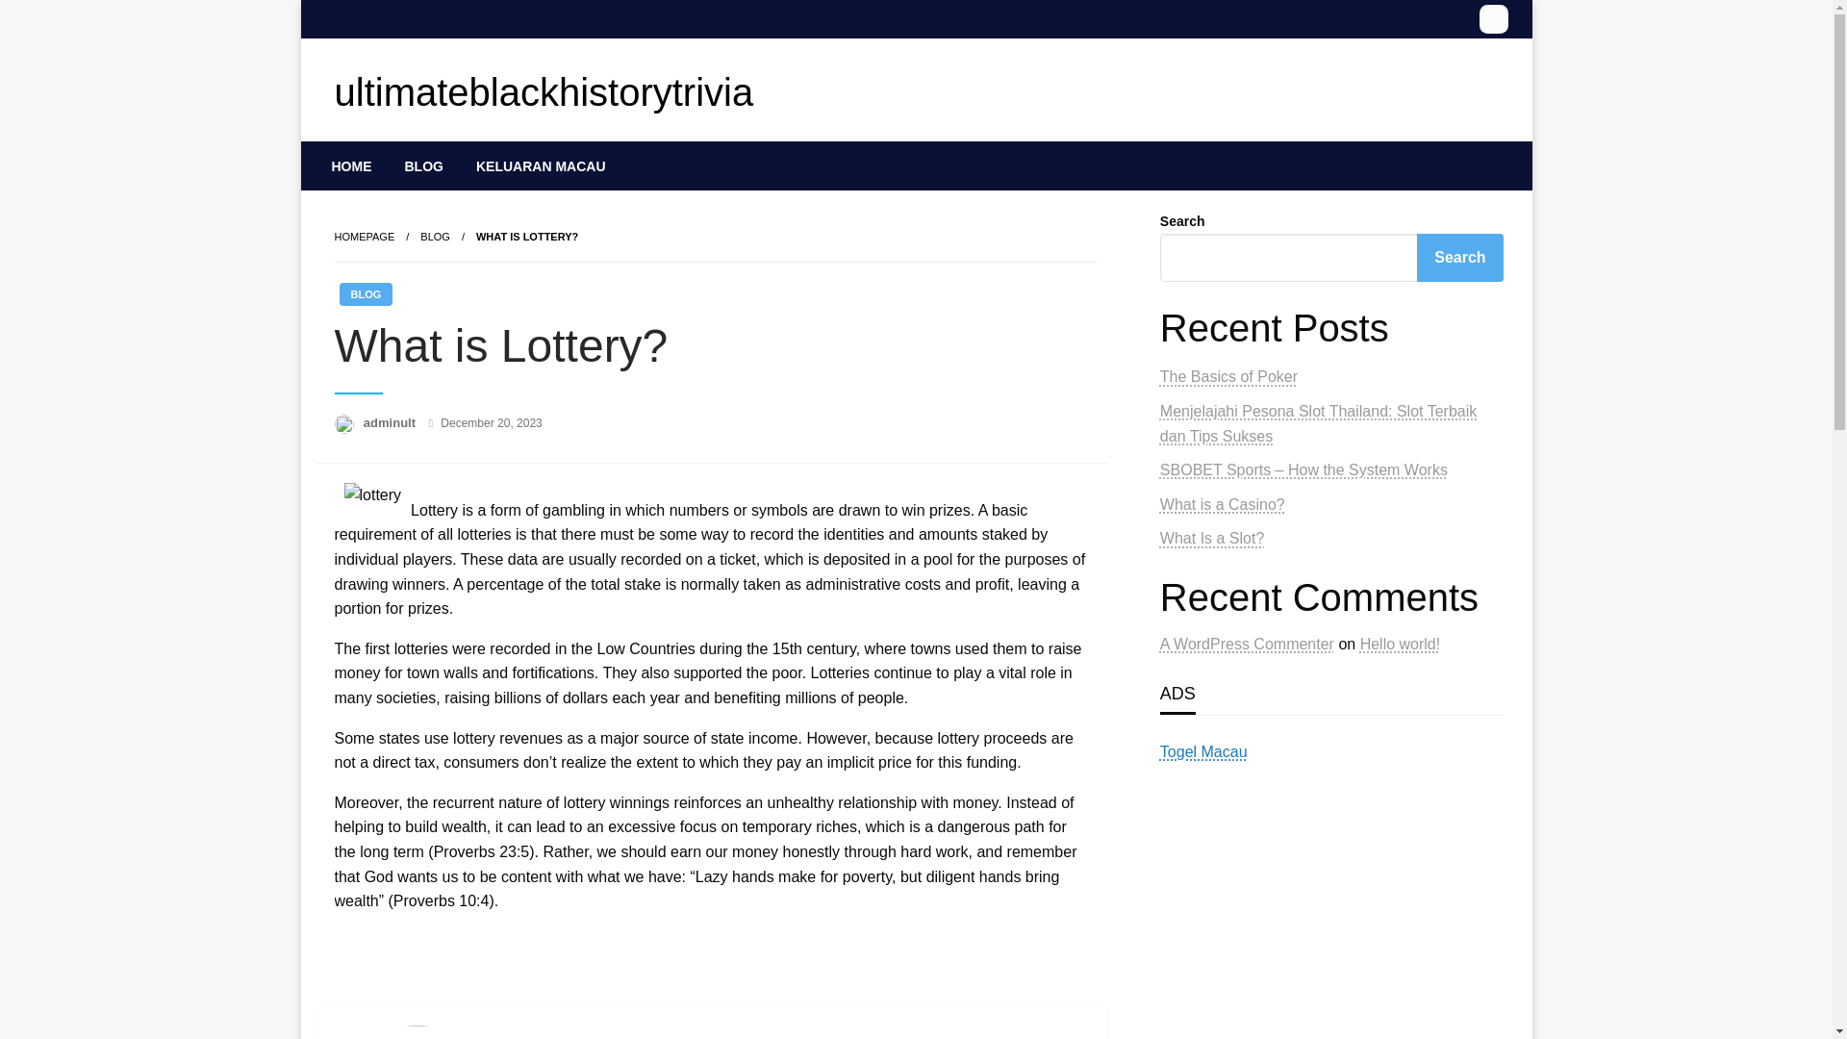  Describe the element at coordinates (1259, 376) in the screenshot. I see `How to Choose a Sportsbook` at that location.